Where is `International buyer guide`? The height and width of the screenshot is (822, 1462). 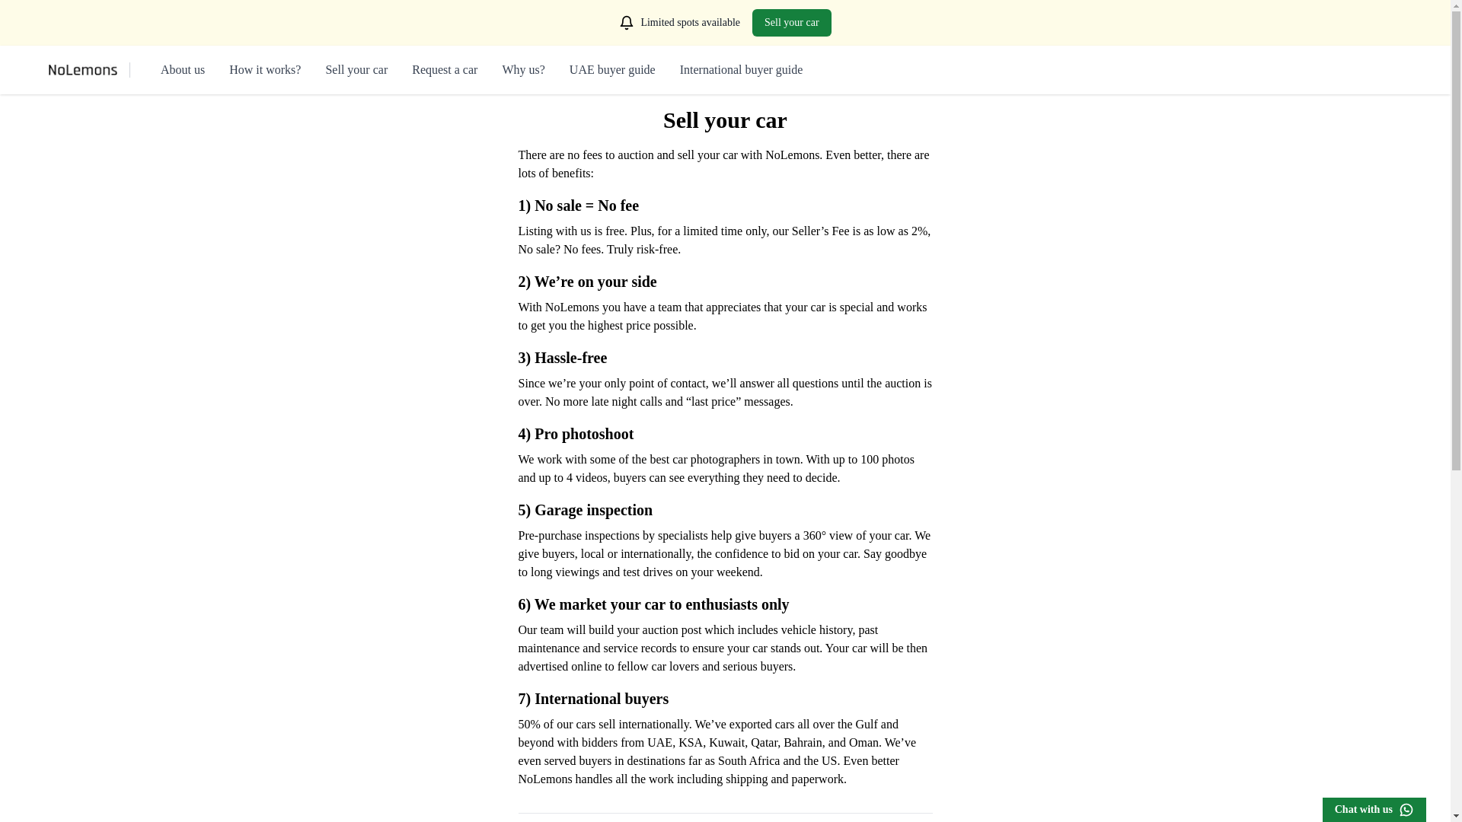
International buyer guide is located at coordinates (742, 70).